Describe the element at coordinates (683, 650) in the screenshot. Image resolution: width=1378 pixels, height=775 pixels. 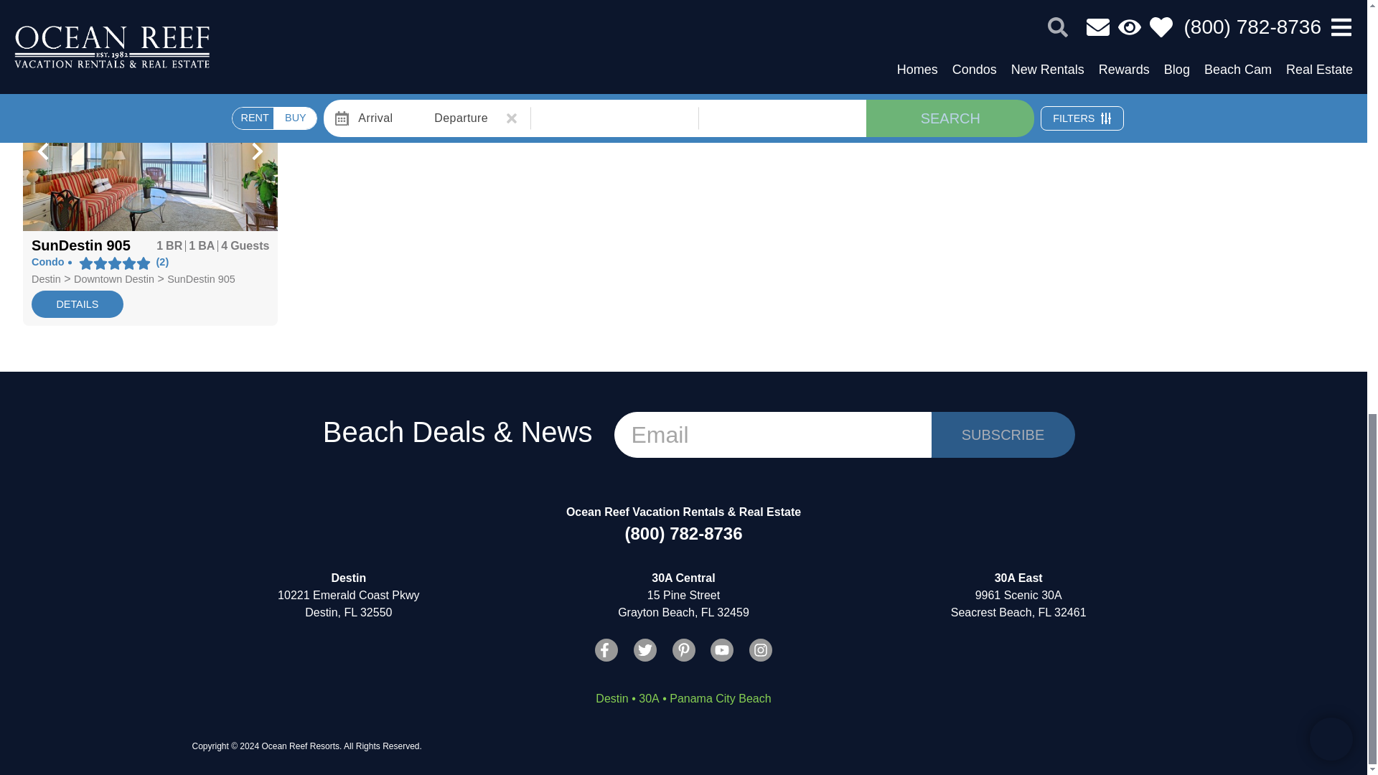
I see `pinterest` at that location.